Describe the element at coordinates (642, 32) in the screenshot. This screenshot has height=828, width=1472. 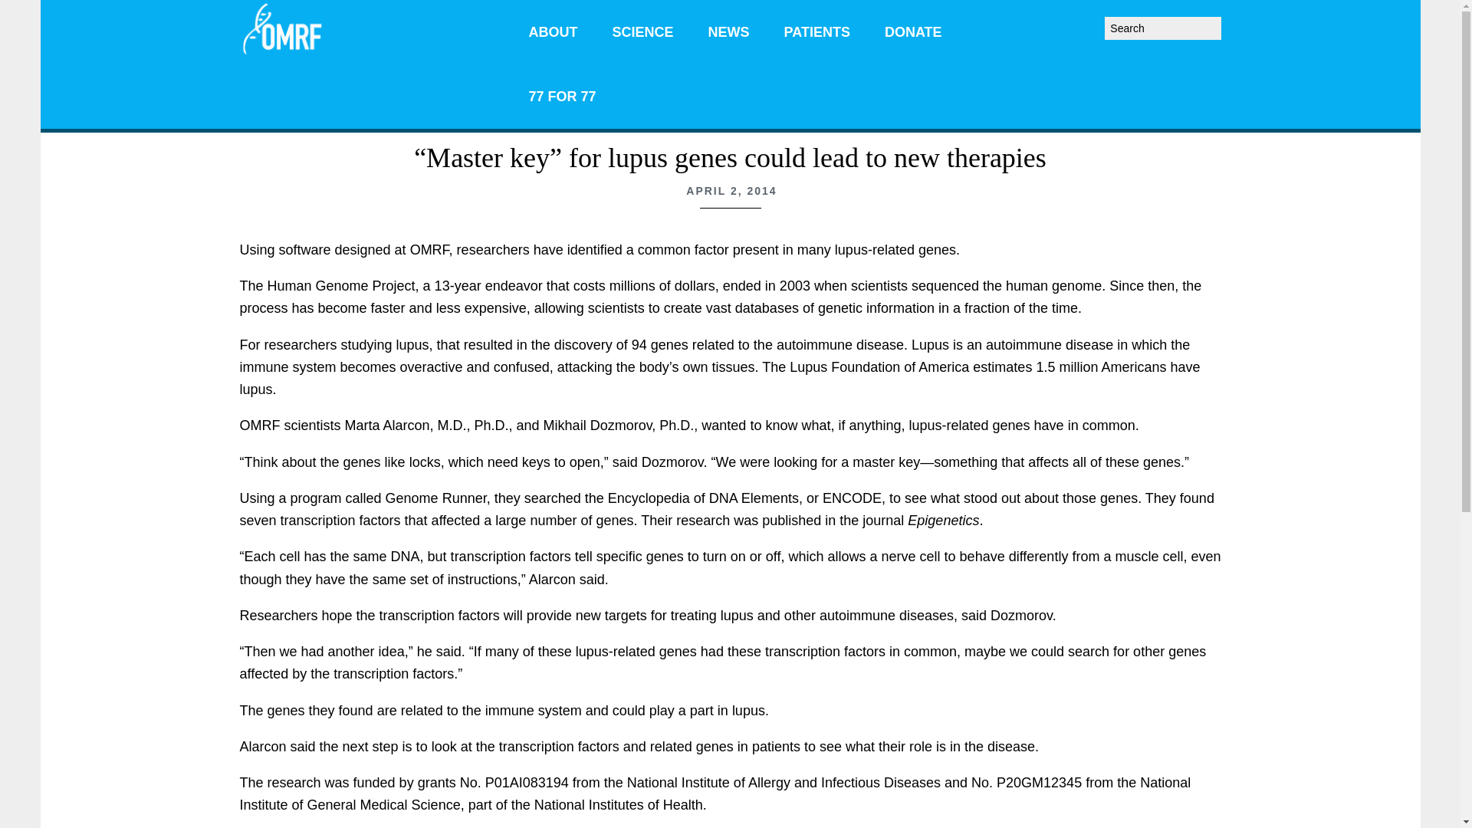
I see `SCIENCE` at that location.